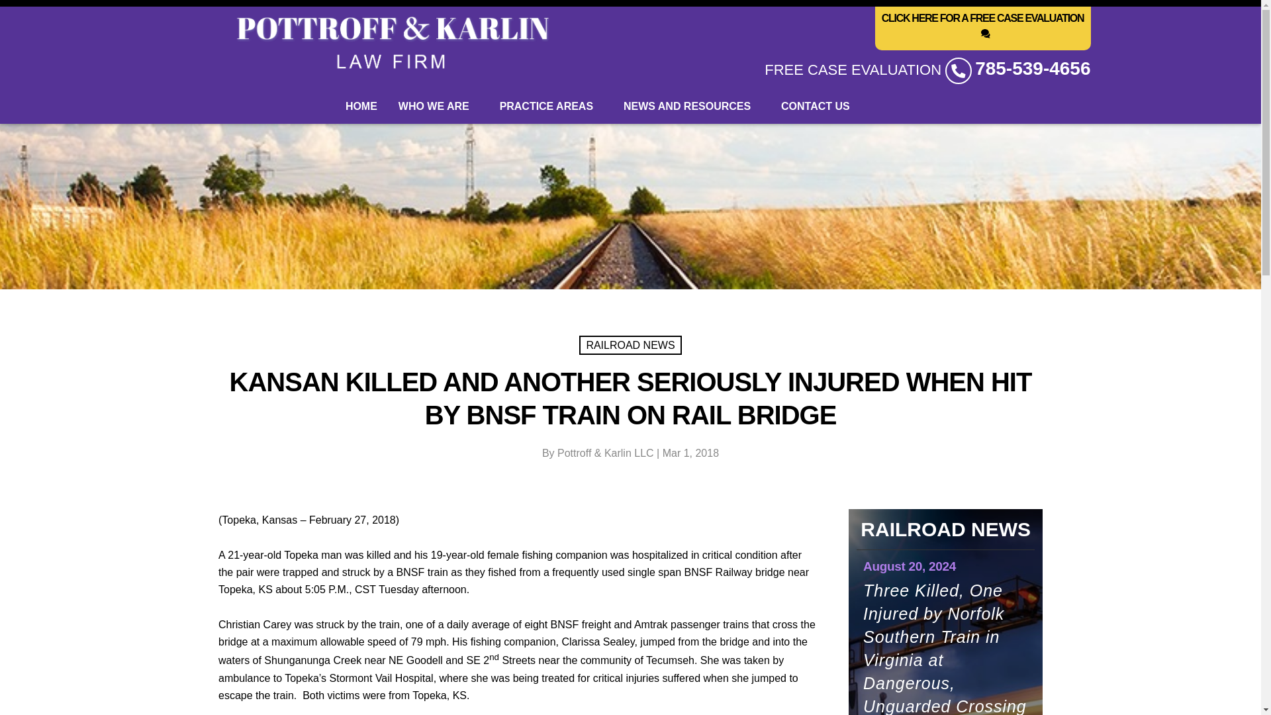 The image size is (1271, 715). Describe the element at coordinates (551, 106) in the screenshot. I see `PRACTICE AREAS` at that location.